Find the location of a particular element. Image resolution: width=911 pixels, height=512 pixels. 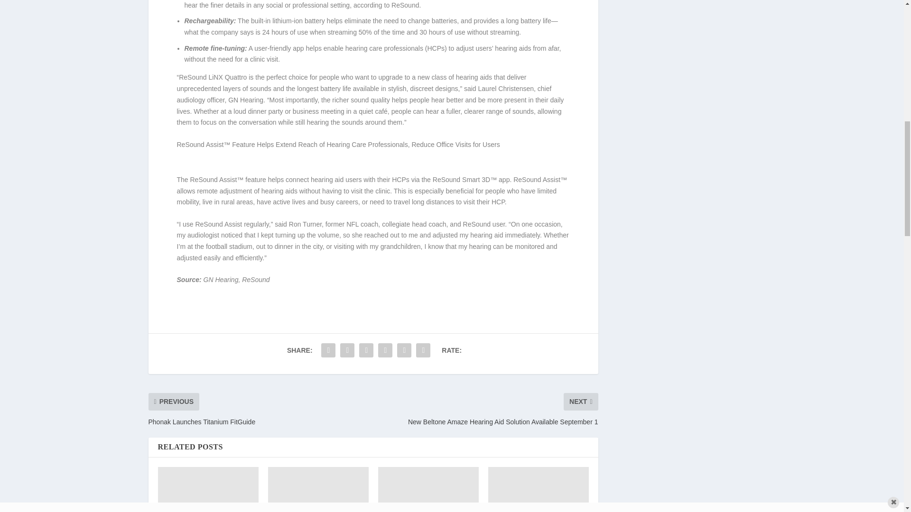

Harris Communications to Attend HLAA2017 Conference is located at coordinates (208, 489).